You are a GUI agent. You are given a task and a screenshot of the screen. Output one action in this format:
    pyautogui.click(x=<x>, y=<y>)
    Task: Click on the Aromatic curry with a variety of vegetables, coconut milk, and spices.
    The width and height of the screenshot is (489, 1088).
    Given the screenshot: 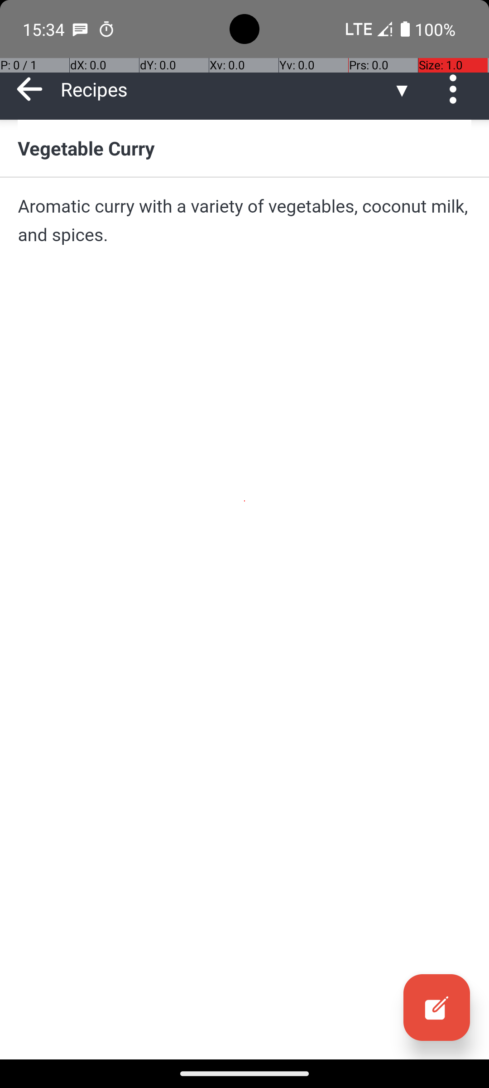 What is the action you would take?
    pyautogui.click(x=244, y=220)
    